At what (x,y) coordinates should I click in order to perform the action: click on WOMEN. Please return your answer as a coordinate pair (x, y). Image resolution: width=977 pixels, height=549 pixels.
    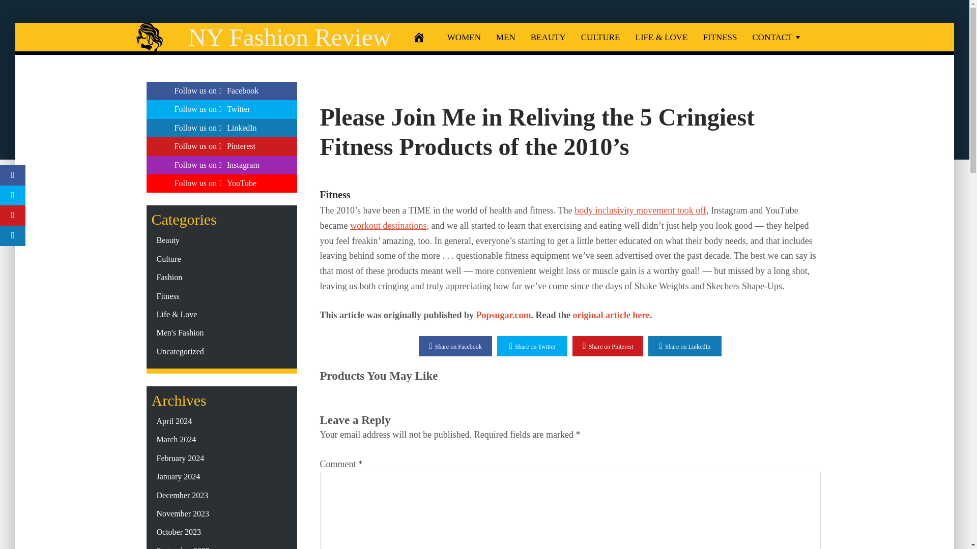
    Looking at the image, I should click on (464, 37).